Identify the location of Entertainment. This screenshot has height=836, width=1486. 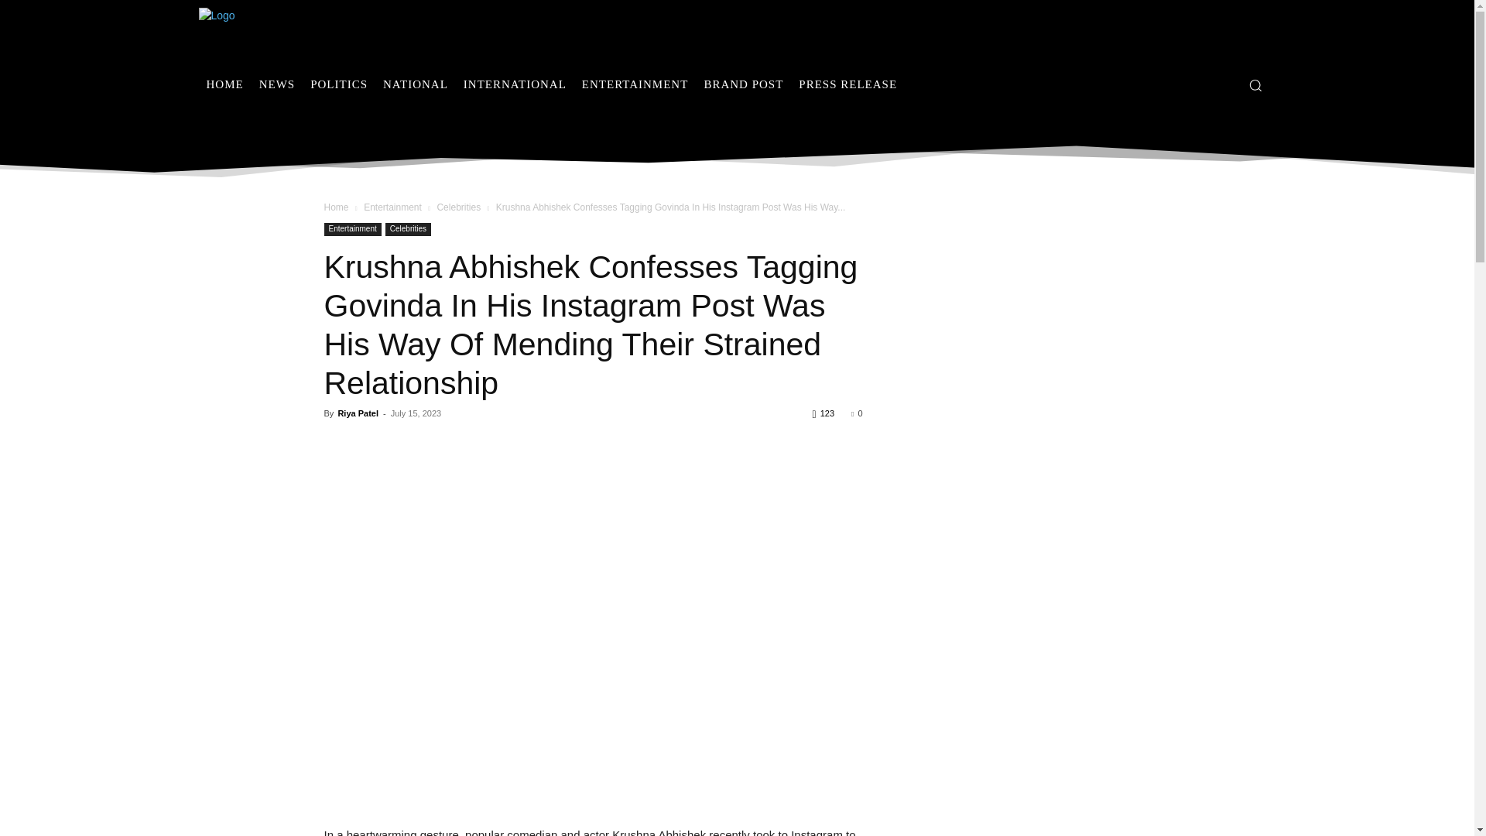
(351, 229).